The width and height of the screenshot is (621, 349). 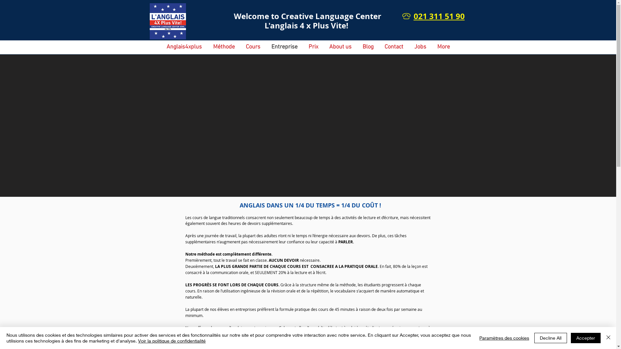 What do you see at coordinates (420, 47) in the screenshot?
I see `Jobs` at bounding box center [420, 47].